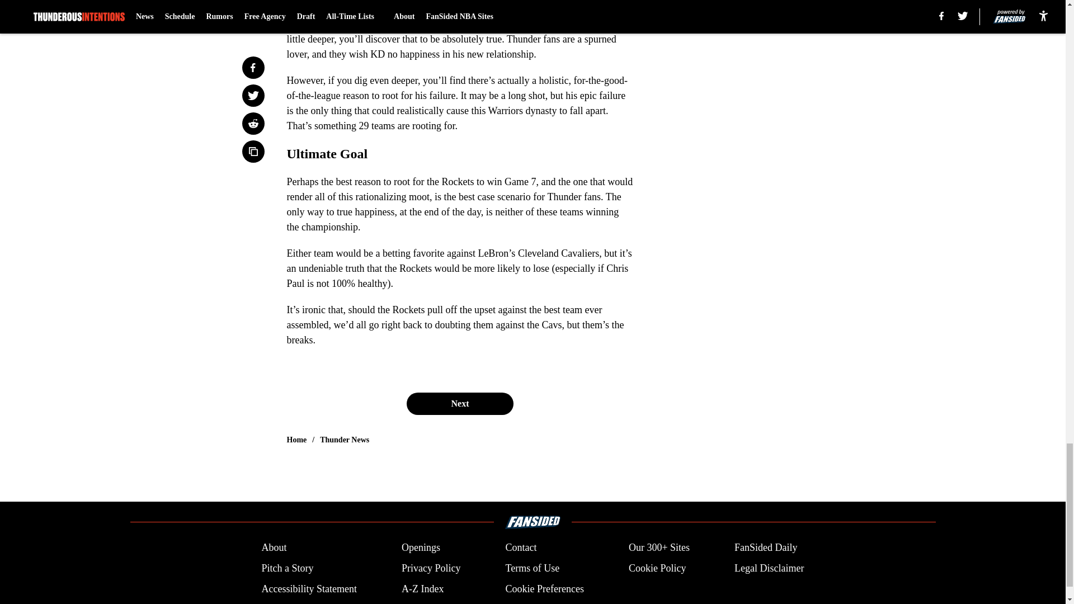 This screenshot has width=1074, height=604. What do you see at coordinates (296, 440) in the screenshot?
I see `Home` at bounding box center [296, 440].